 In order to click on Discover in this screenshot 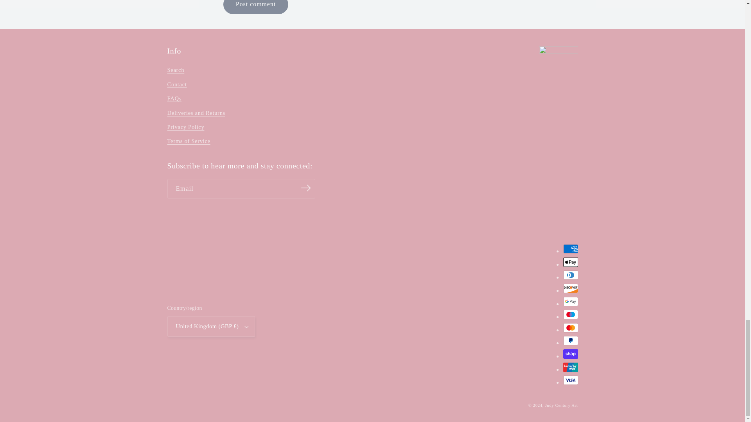, I will do `click(571, 288)`.